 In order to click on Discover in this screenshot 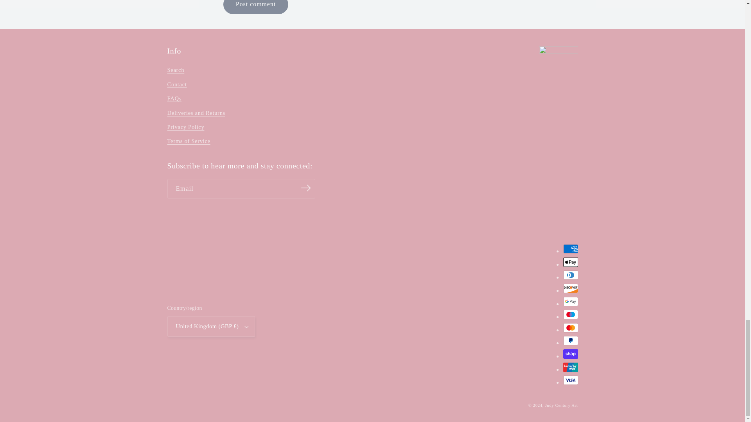, I will do `click(571, 288)`.